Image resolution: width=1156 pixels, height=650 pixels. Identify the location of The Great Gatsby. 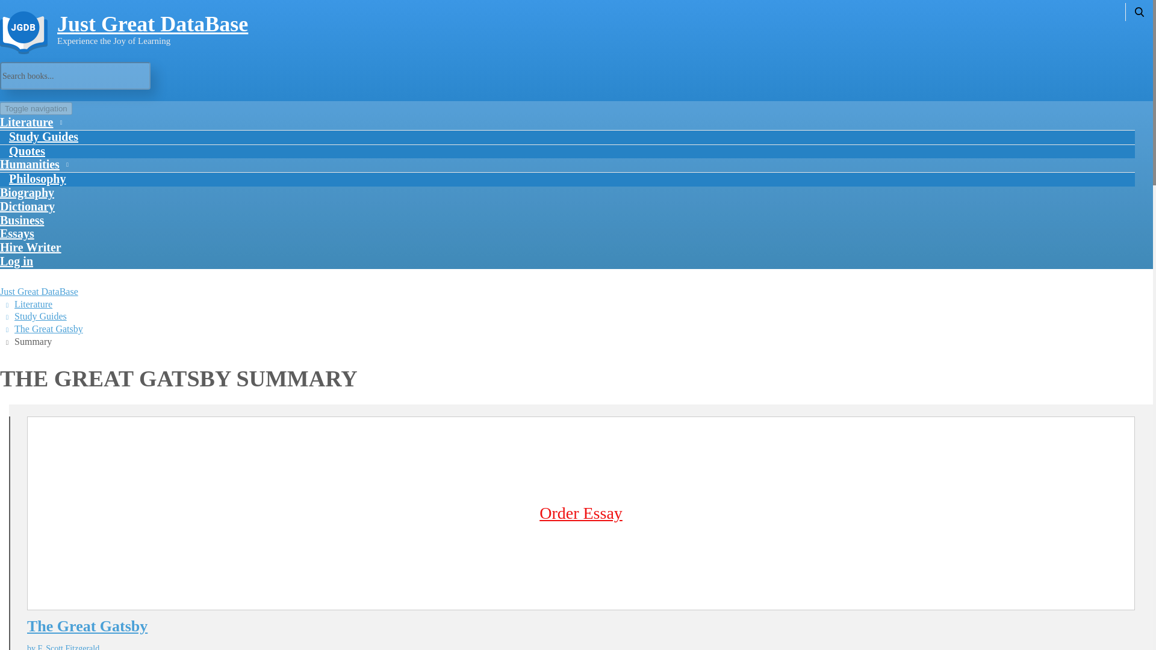
(48, 329).